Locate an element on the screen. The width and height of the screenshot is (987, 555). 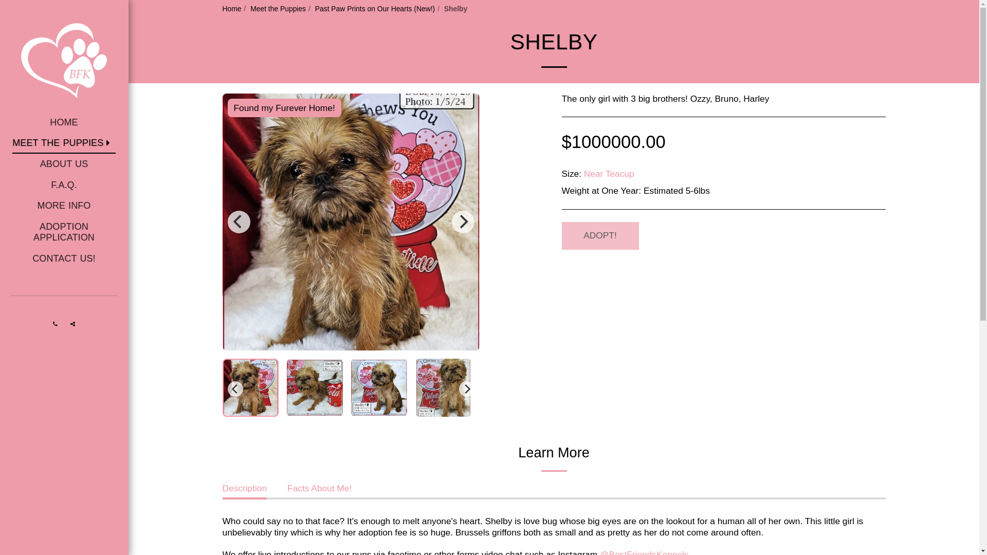
CONTACT US! is located at coordinates (64, 258).